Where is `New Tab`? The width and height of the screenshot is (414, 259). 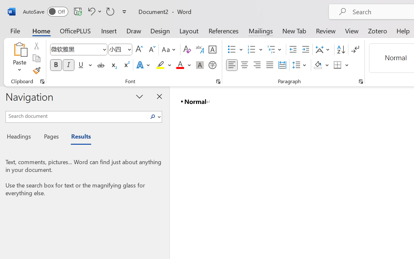 New Tab is located at coordinates (294, 30).